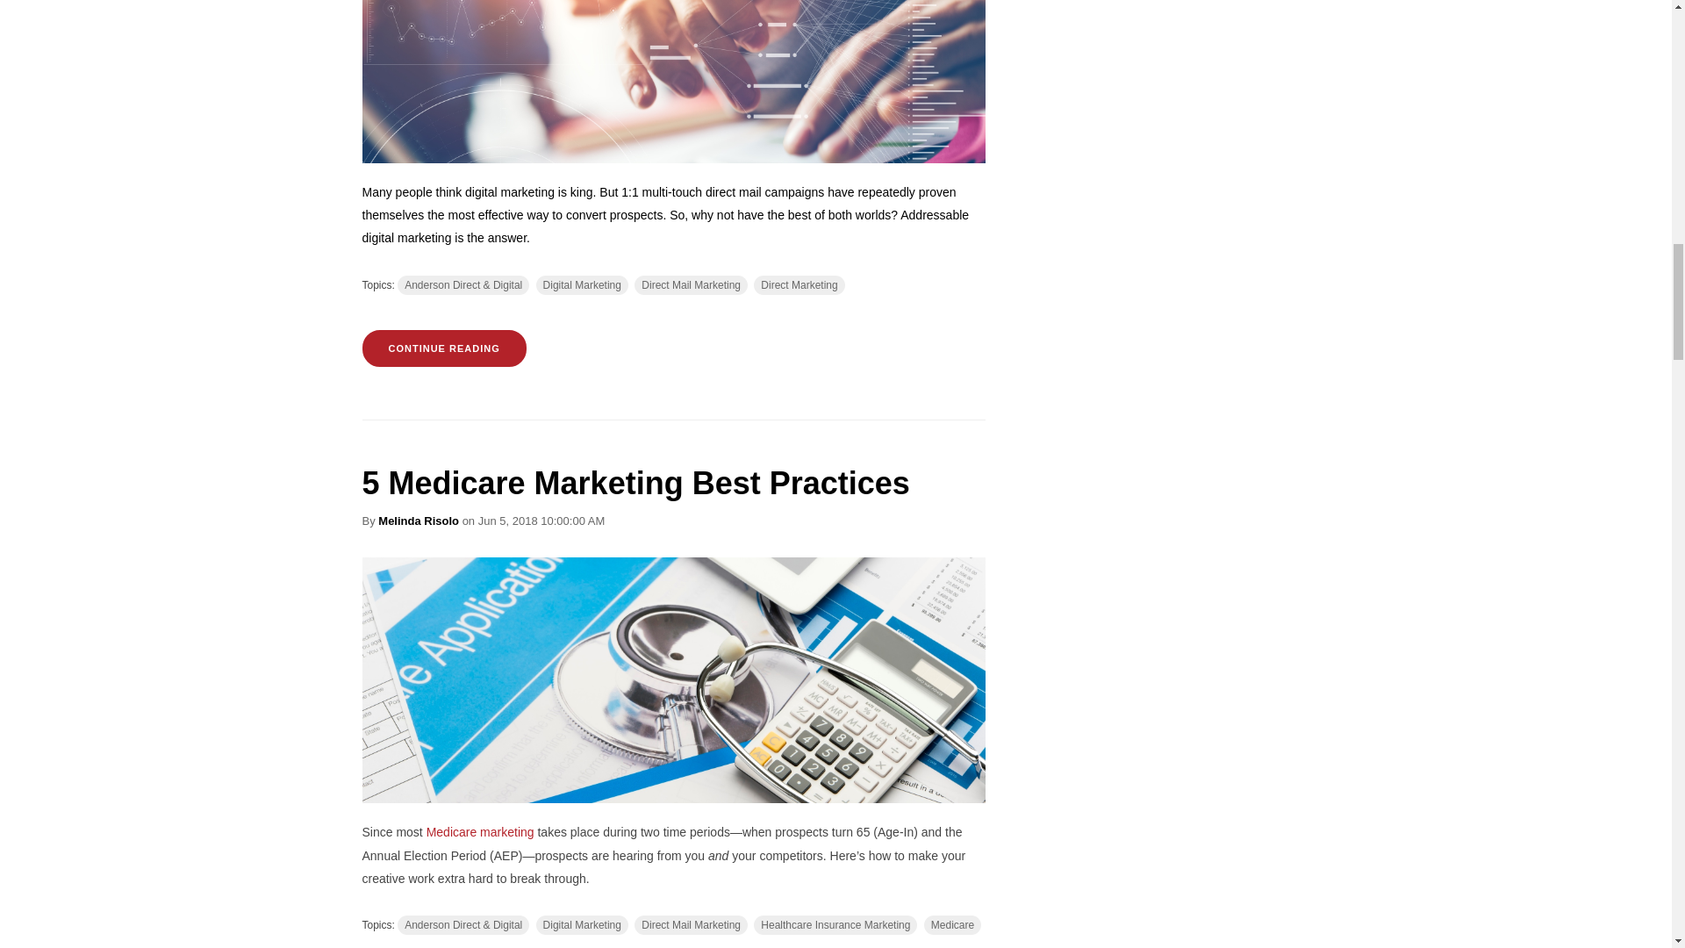 The height and width of the screenshot is (948, 1685). What do you see at coordinates (635, 483) in the screenshot?
I see `5 Medicare Marketing Best Practices` at bounding box center [635, 483].